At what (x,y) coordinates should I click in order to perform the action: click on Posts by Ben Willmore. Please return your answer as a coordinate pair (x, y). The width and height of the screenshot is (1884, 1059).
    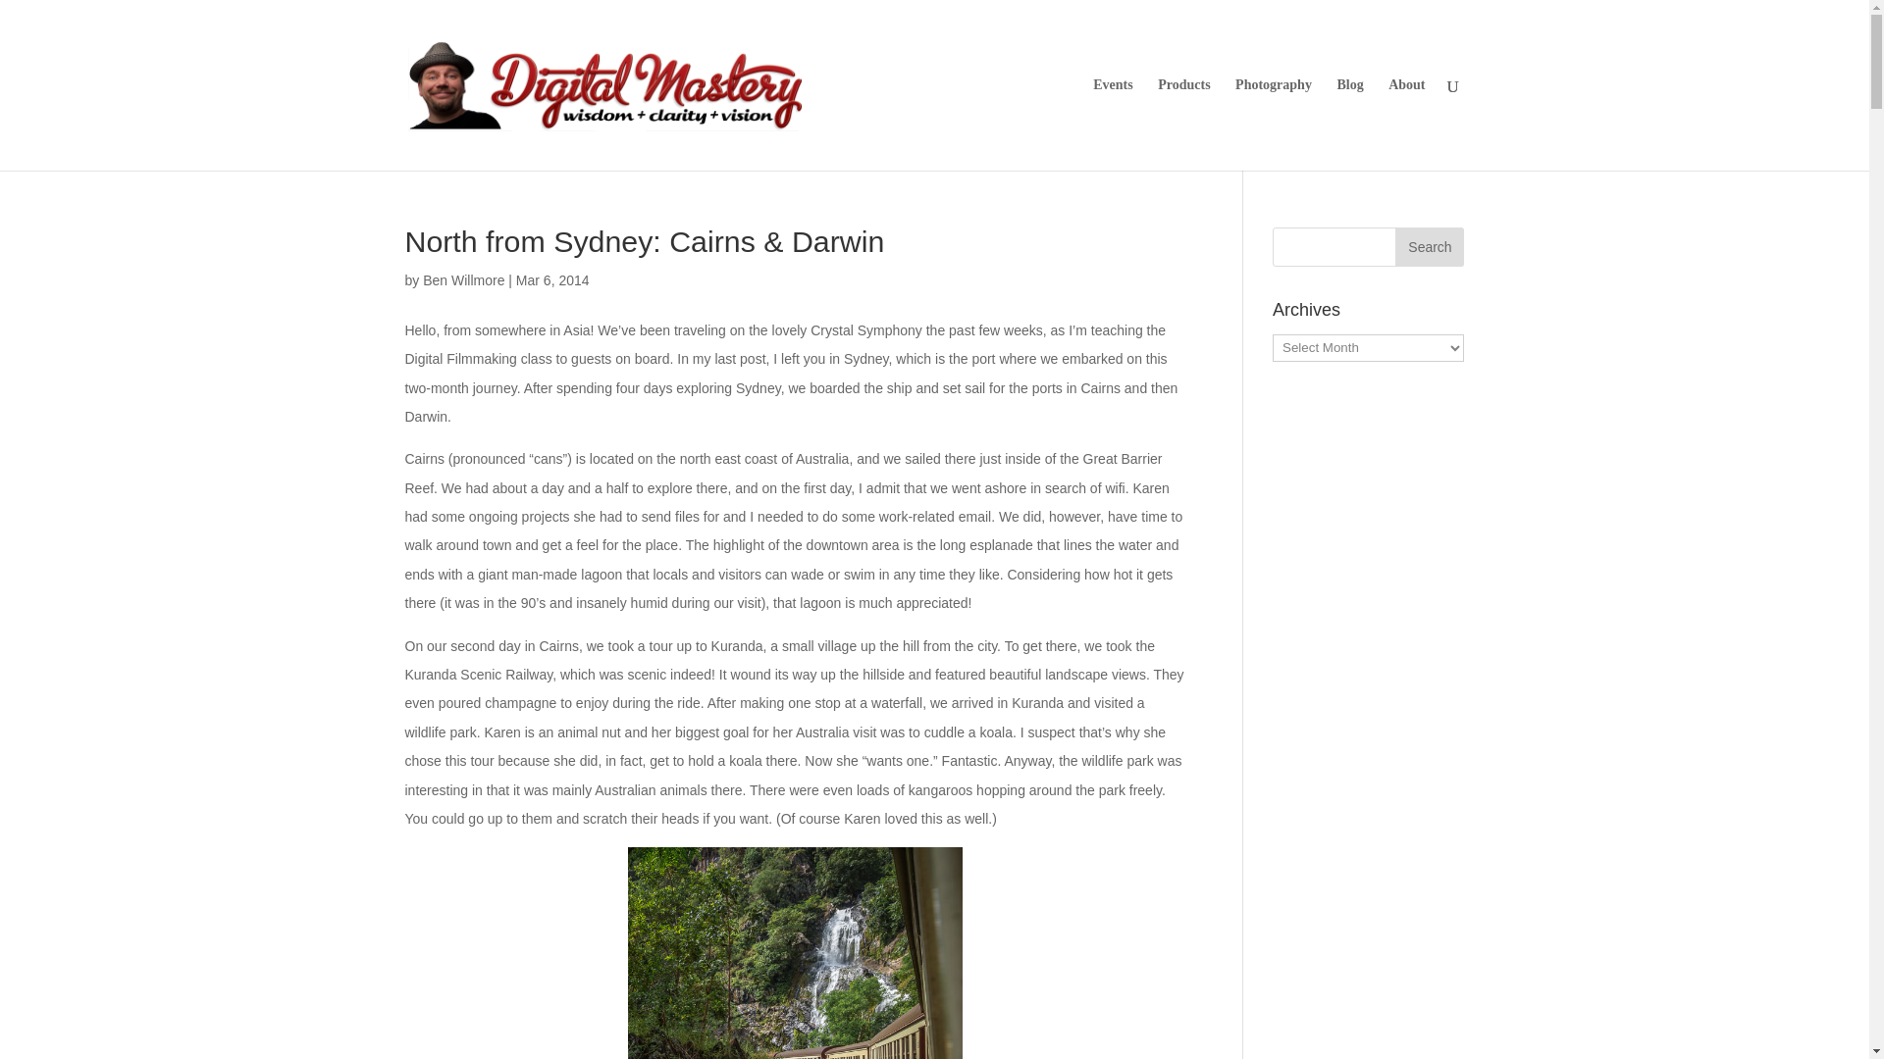
    Looking at the image, I should click on (463, 279).